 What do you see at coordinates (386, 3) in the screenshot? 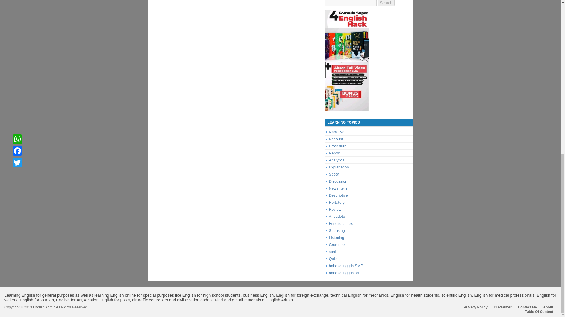
I see `Search` at bounding box center [386, 3].